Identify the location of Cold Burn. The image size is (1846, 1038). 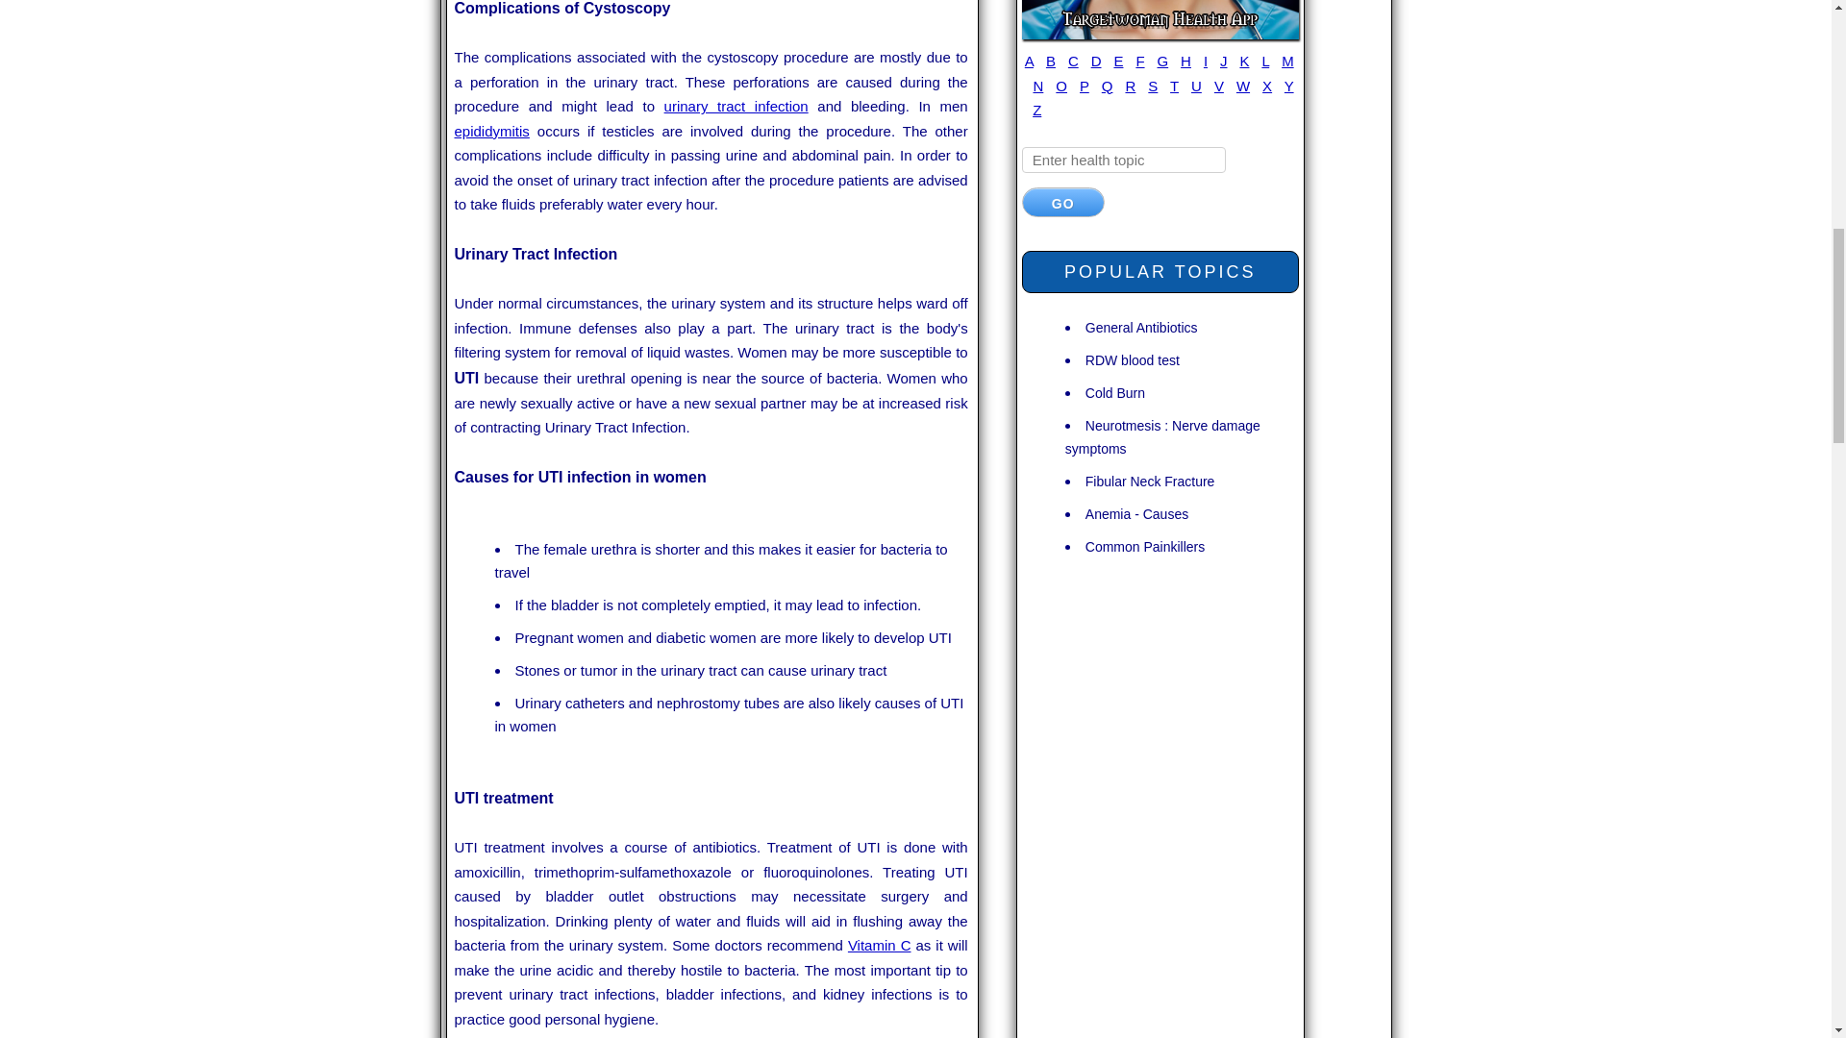
(1114, 392).